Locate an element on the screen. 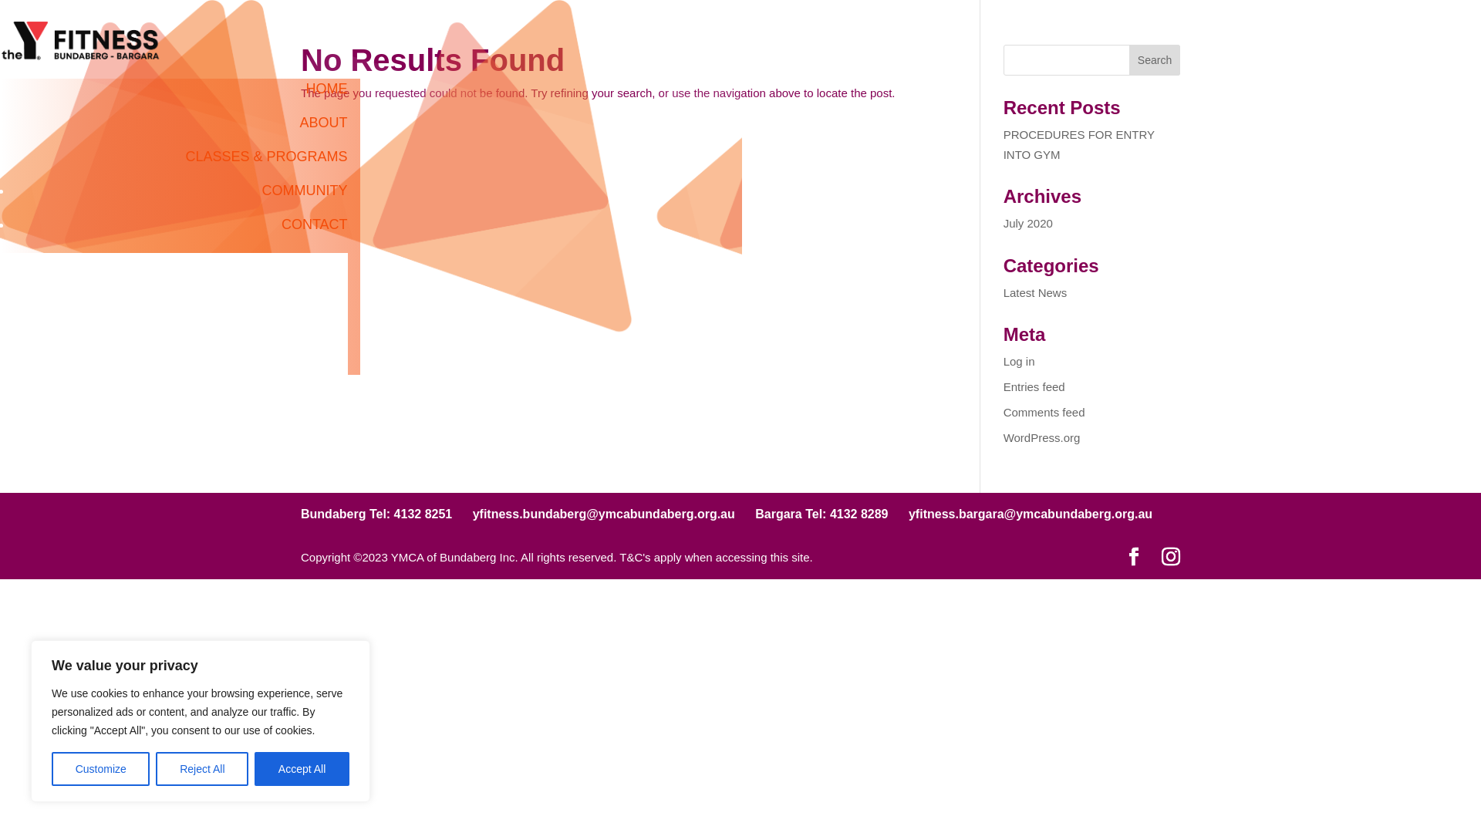  Reject All is located at coordinates (202, 769).